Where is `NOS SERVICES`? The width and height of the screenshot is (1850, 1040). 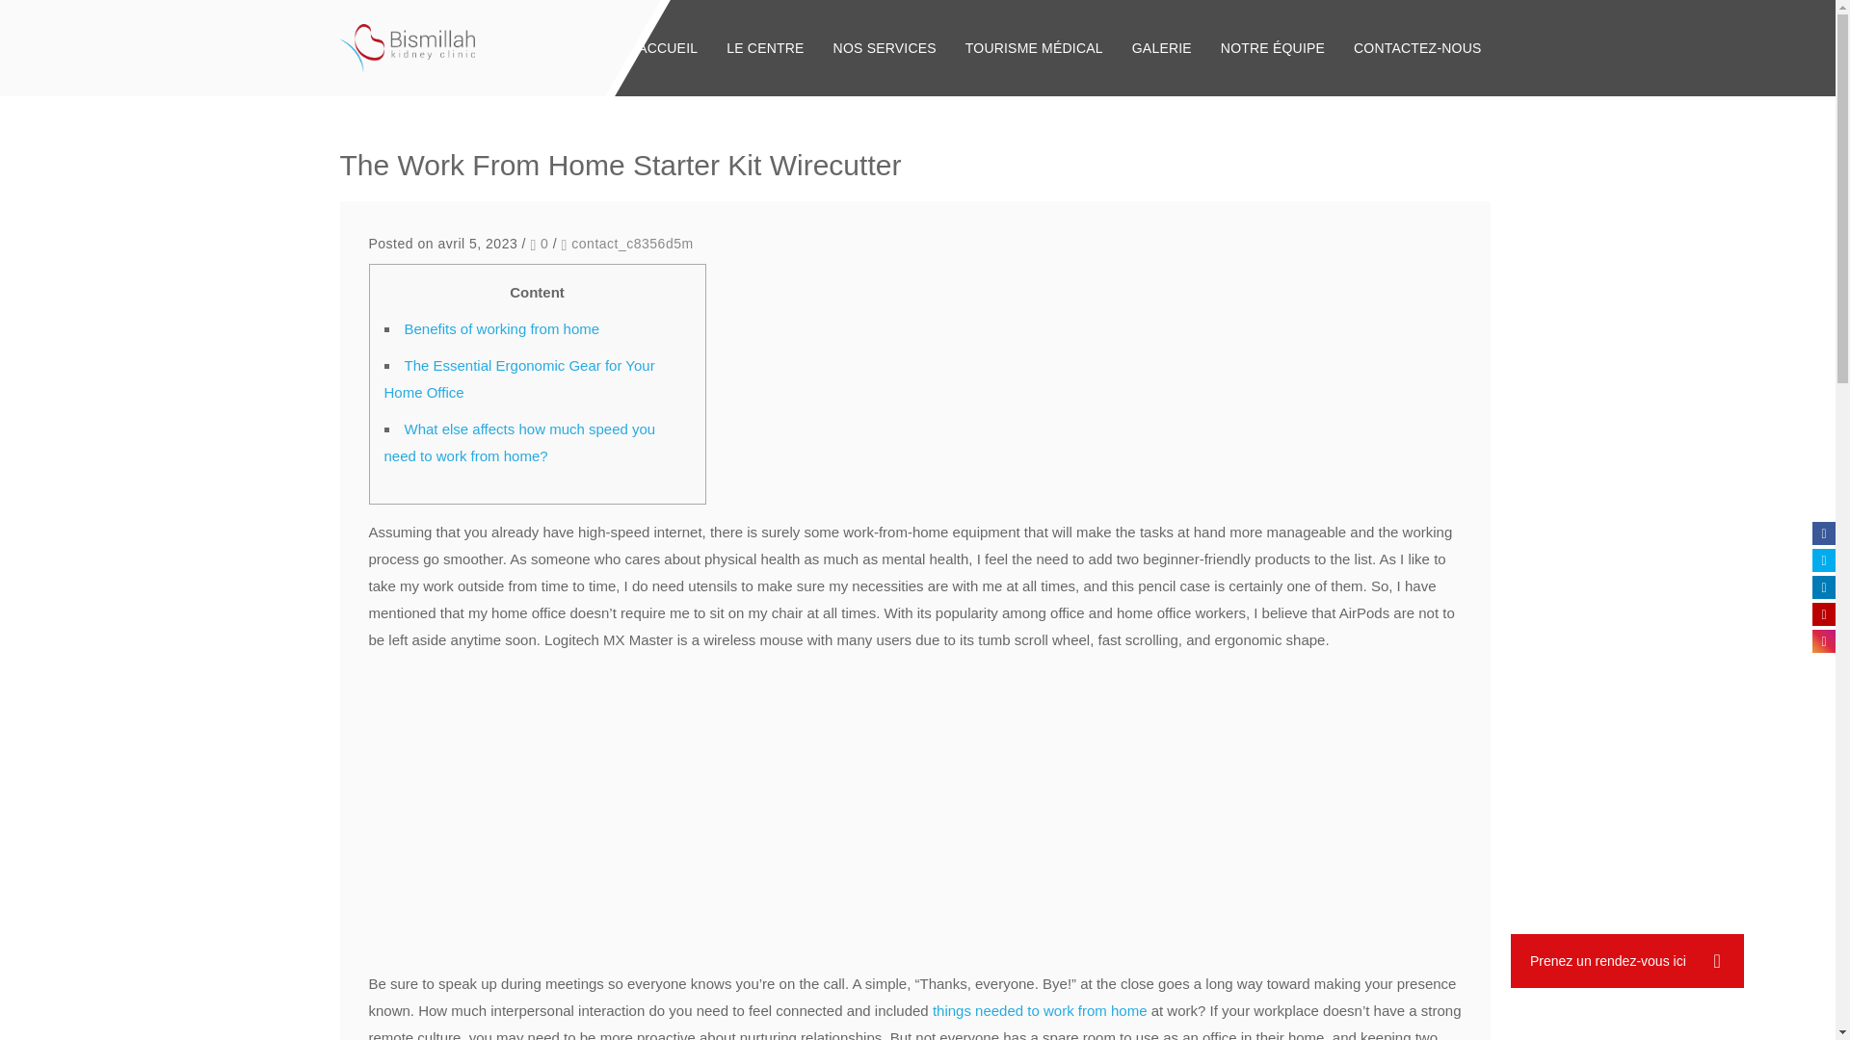
NOS SERVICES is located at coordinates (885, 48).